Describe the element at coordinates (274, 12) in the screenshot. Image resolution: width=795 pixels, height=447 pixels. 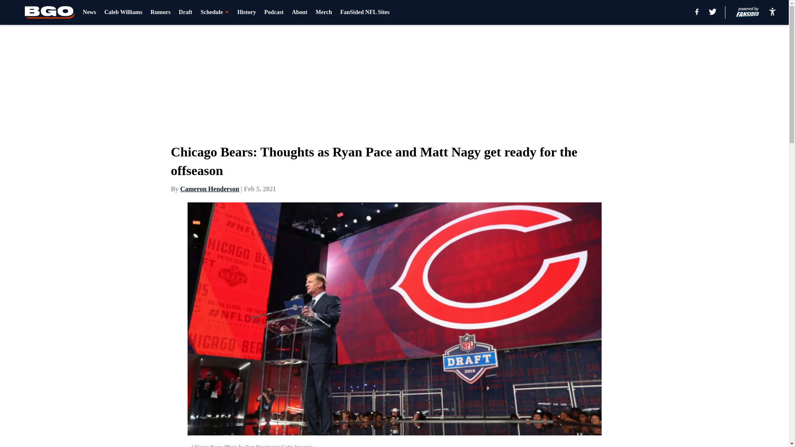
I see `Podcast` at that location.